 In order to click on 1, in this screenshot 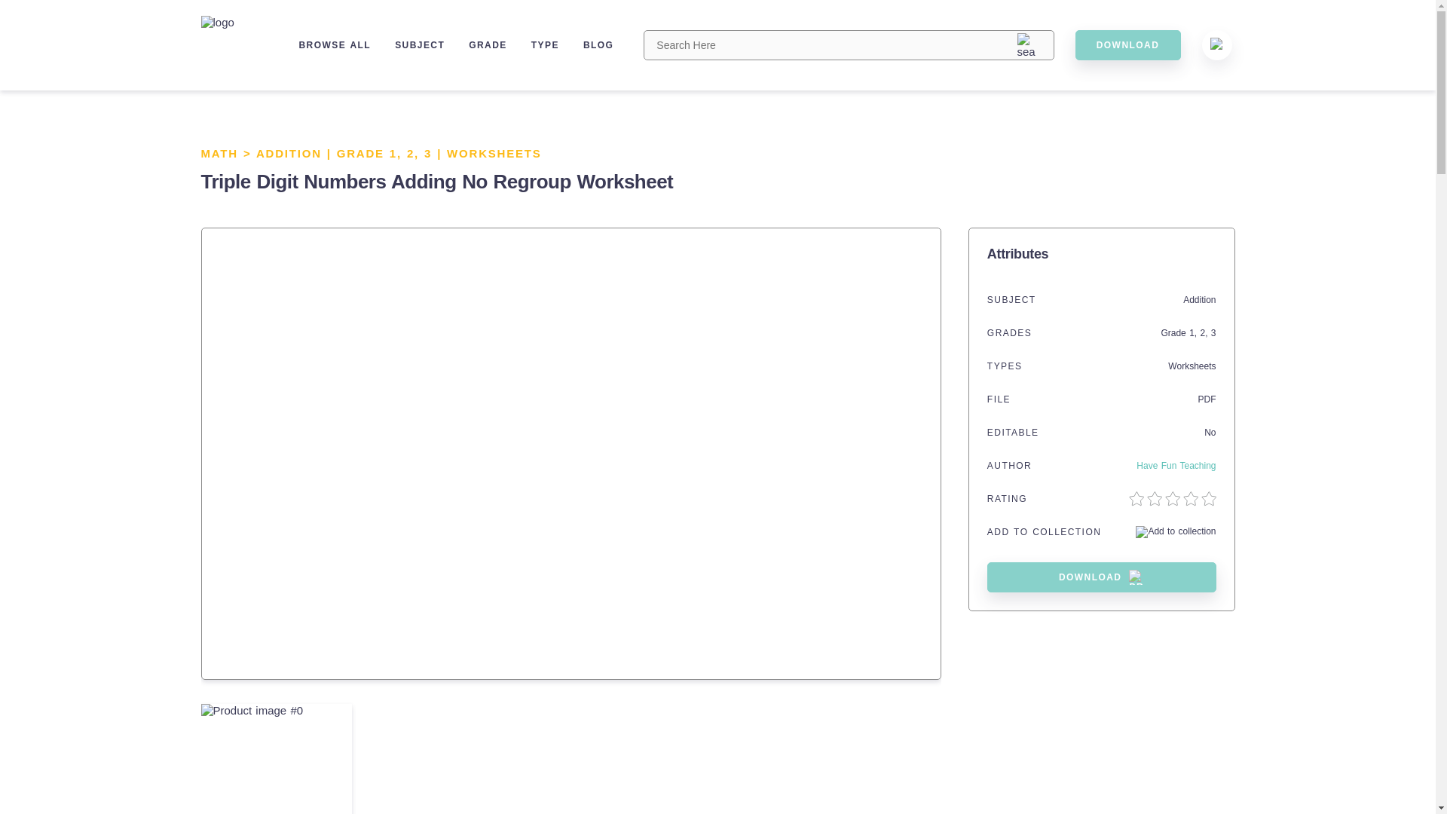, I will do `click(1194, 333)`.